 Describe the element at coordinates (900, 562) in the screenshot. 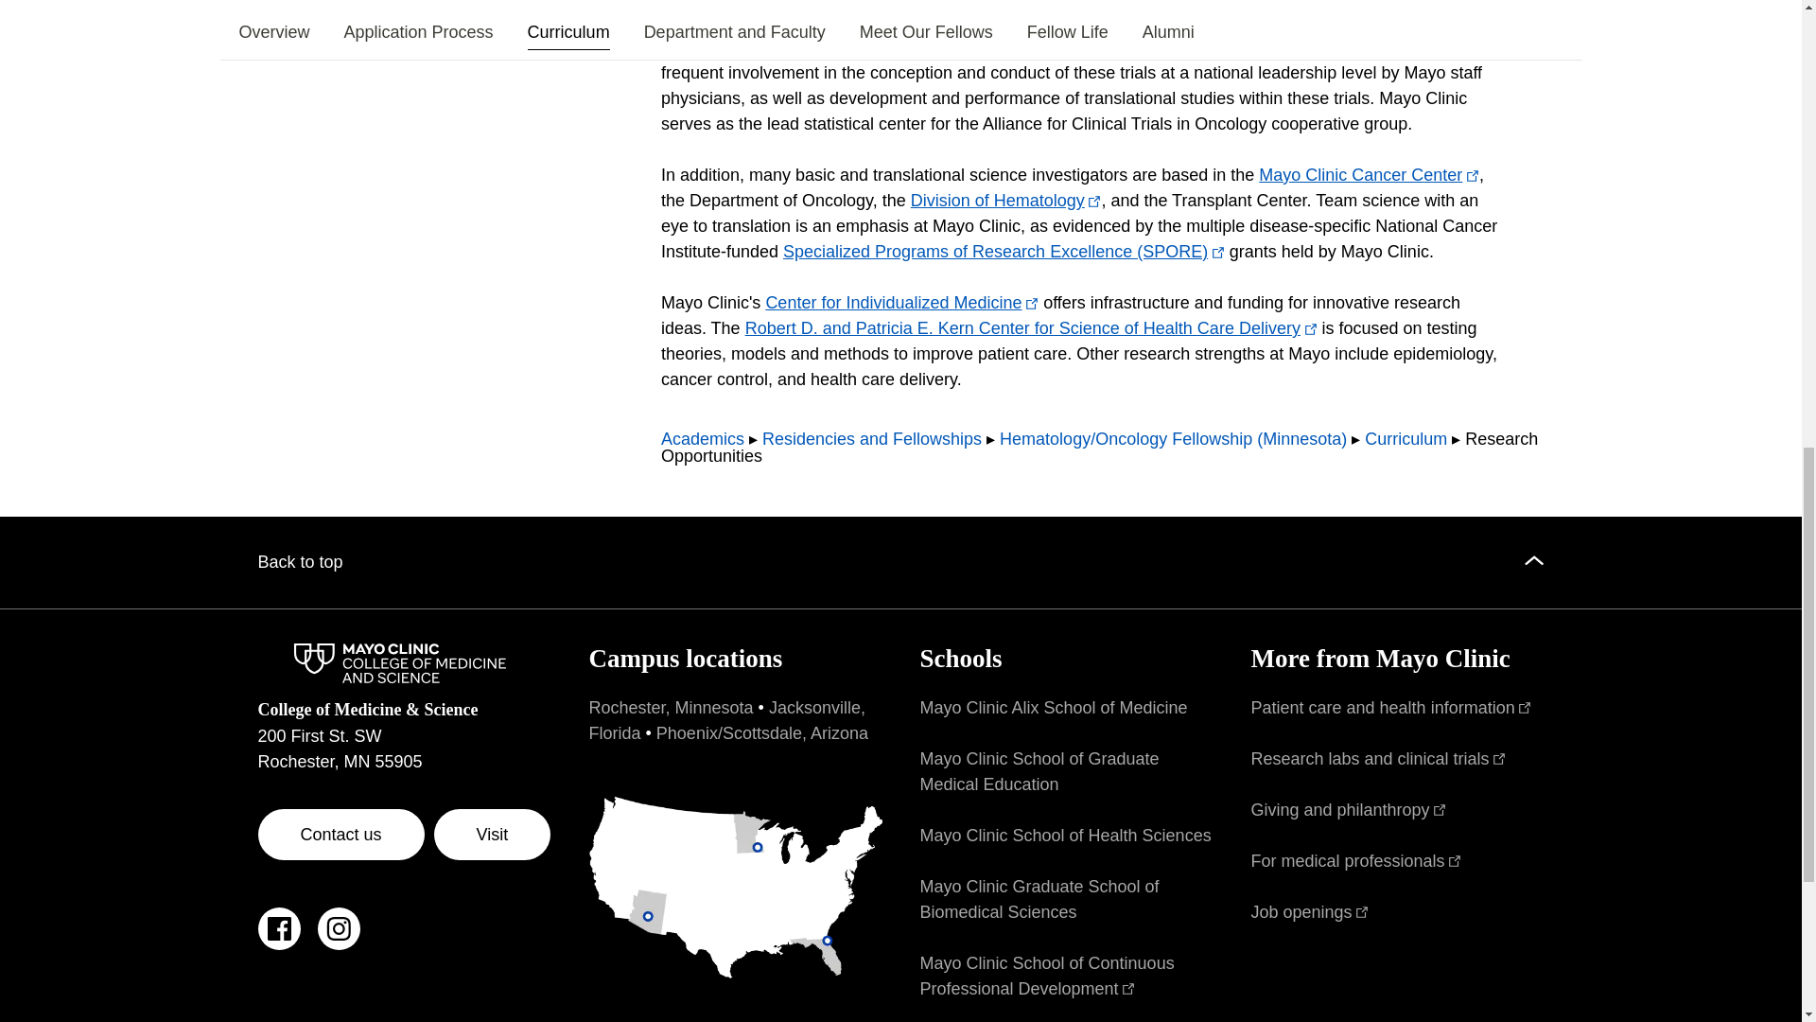

I see `Back to top of page` at that location.